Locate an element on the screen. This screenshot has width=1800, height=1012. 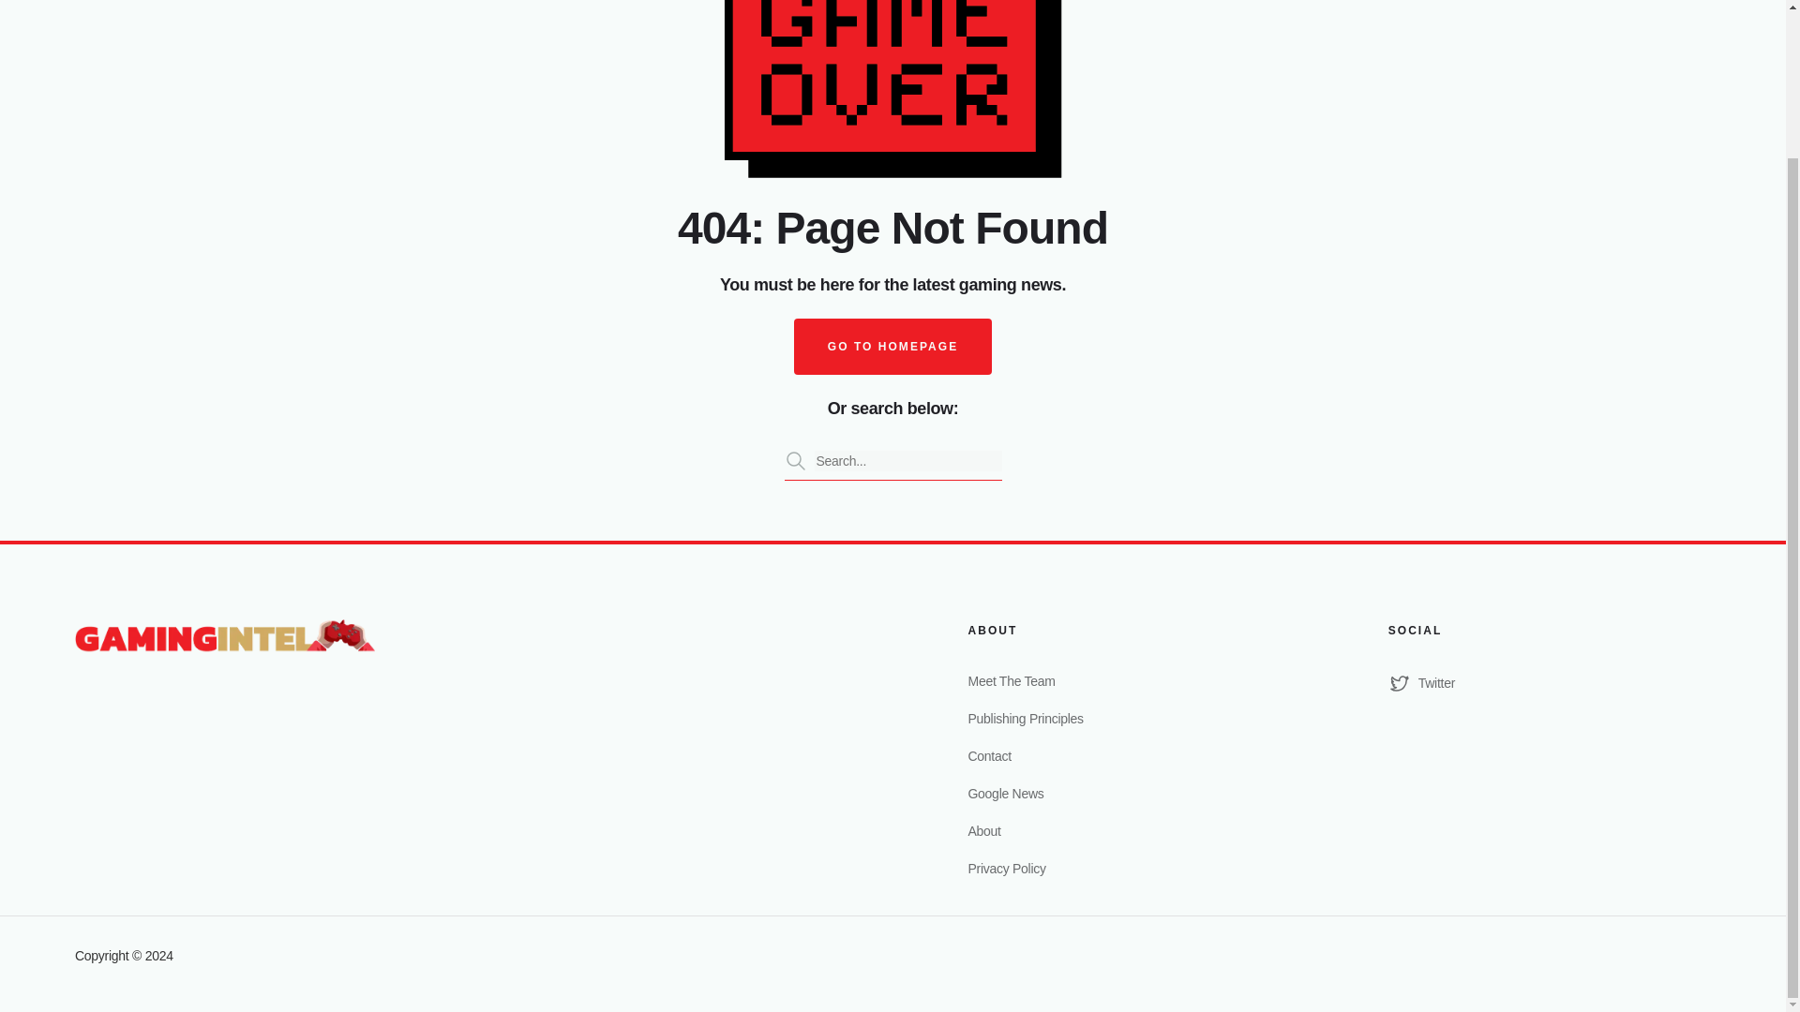
Twitter is located at coordinates (1549, 682).